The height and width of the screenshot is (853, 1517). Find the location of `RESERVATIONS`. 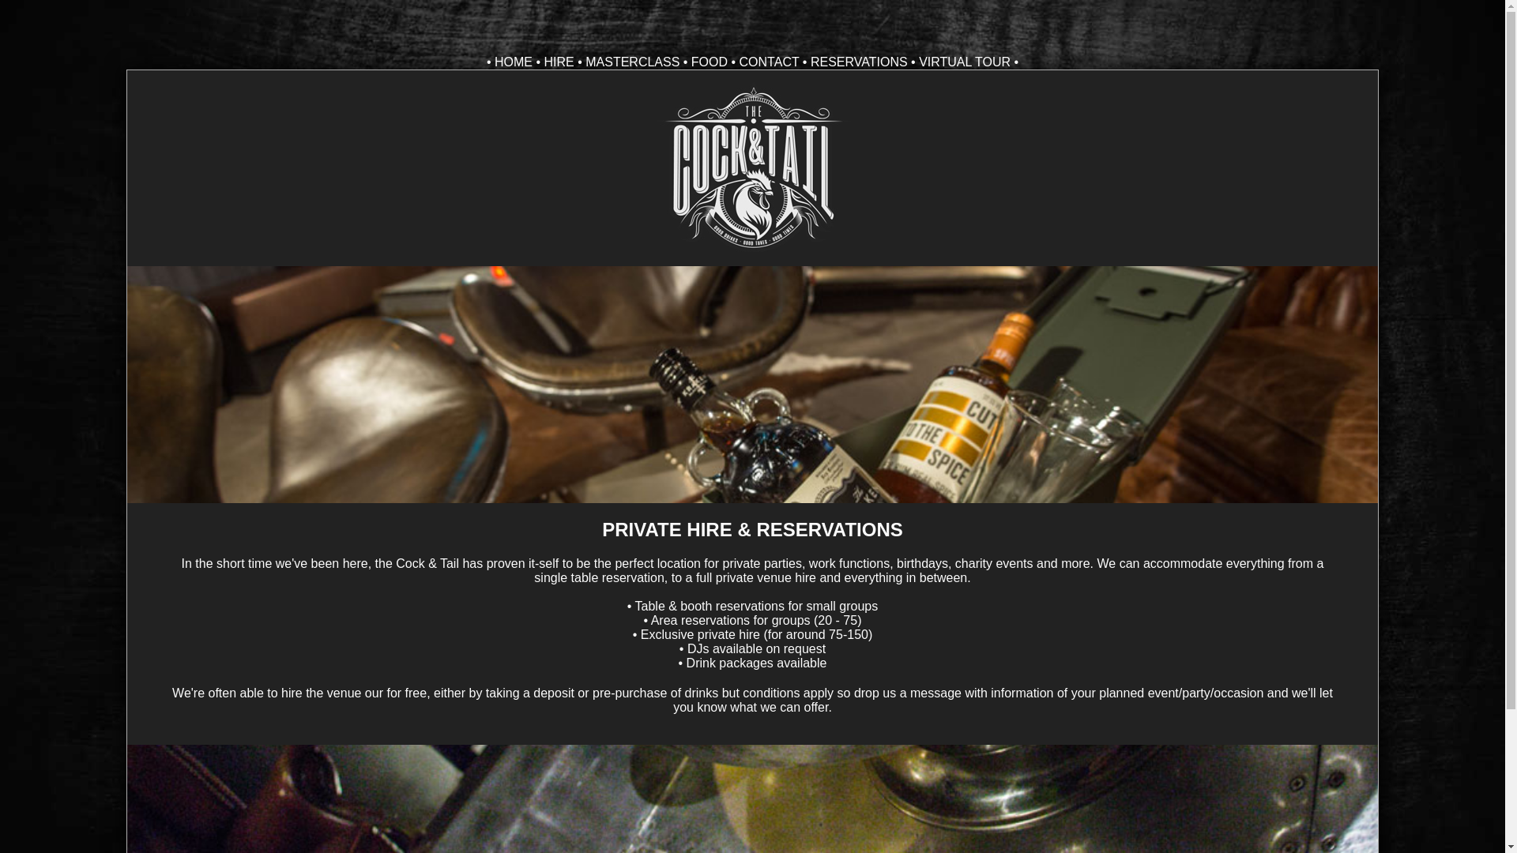

RESERVATIONS is located at coordinates (858, 62).